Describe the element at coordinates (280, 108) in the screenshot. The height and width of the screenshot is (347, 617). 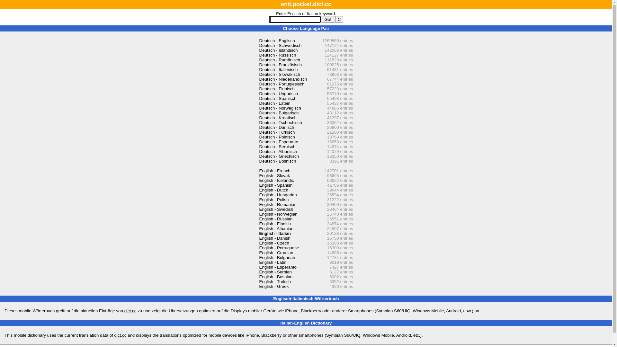
I see `Deutsch - Norwegisch` at that location.